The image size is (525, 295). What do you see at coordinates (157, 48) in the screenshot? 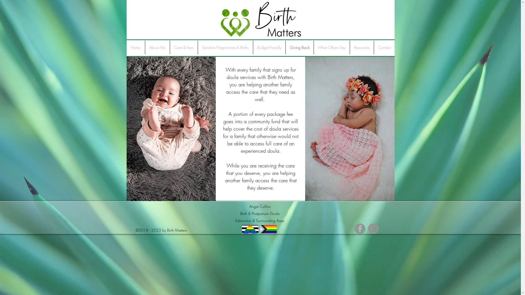
I see `About Me` at bounding box center [157, 48].